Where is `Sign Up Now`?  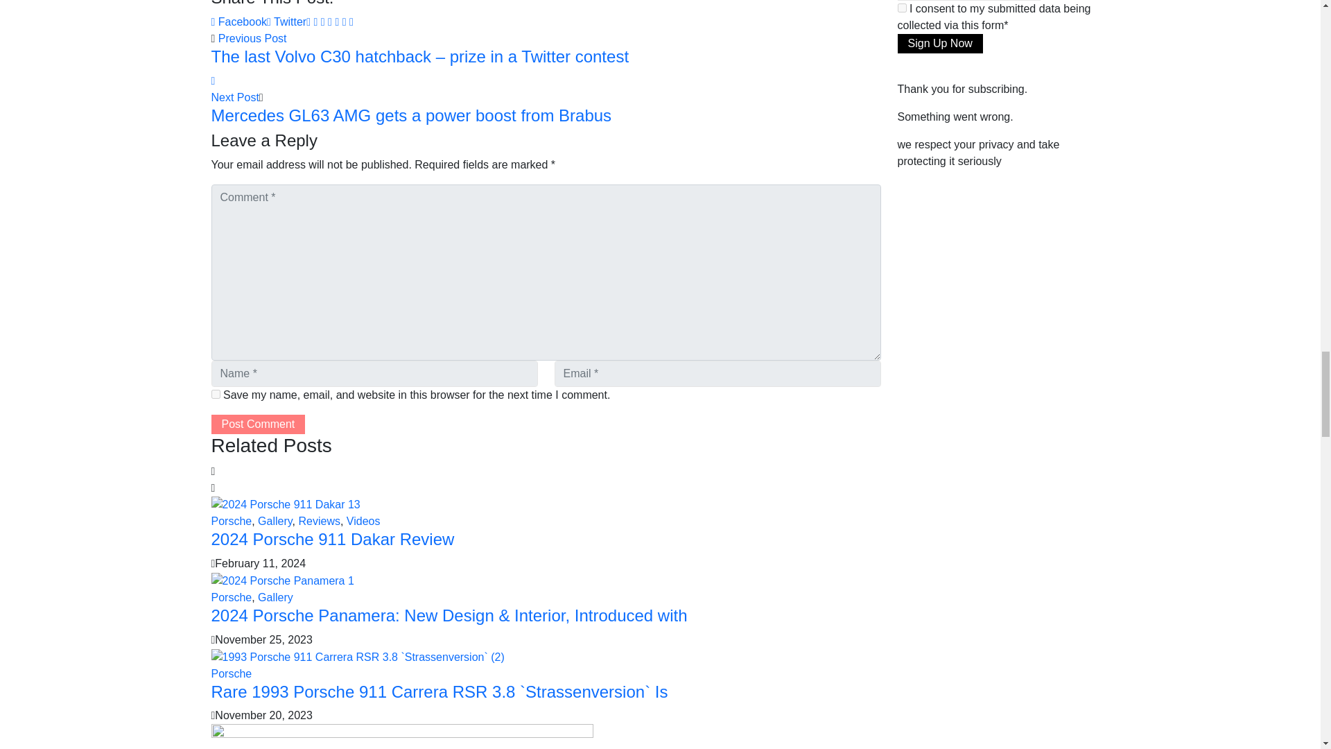
Sign Up Now is located at coordinates (939, 43).